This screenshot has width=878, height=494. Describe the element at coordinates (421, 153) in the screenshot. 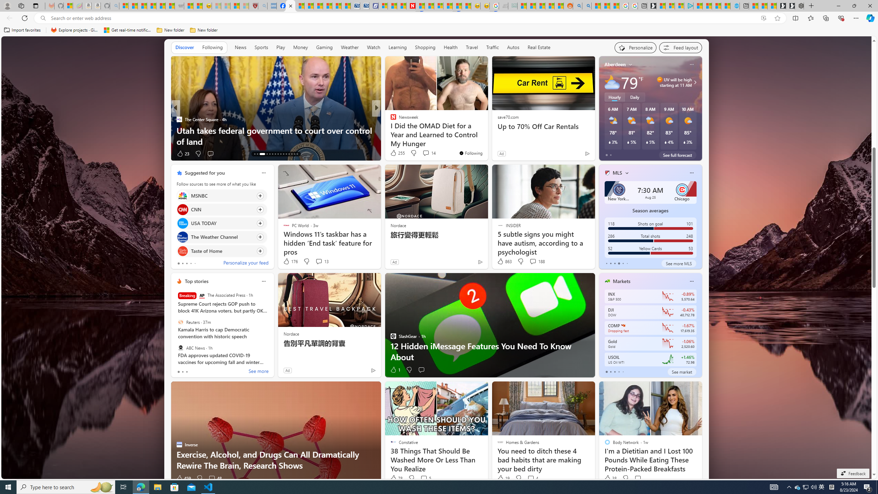

I see `View comments 228 Comment` at that location.